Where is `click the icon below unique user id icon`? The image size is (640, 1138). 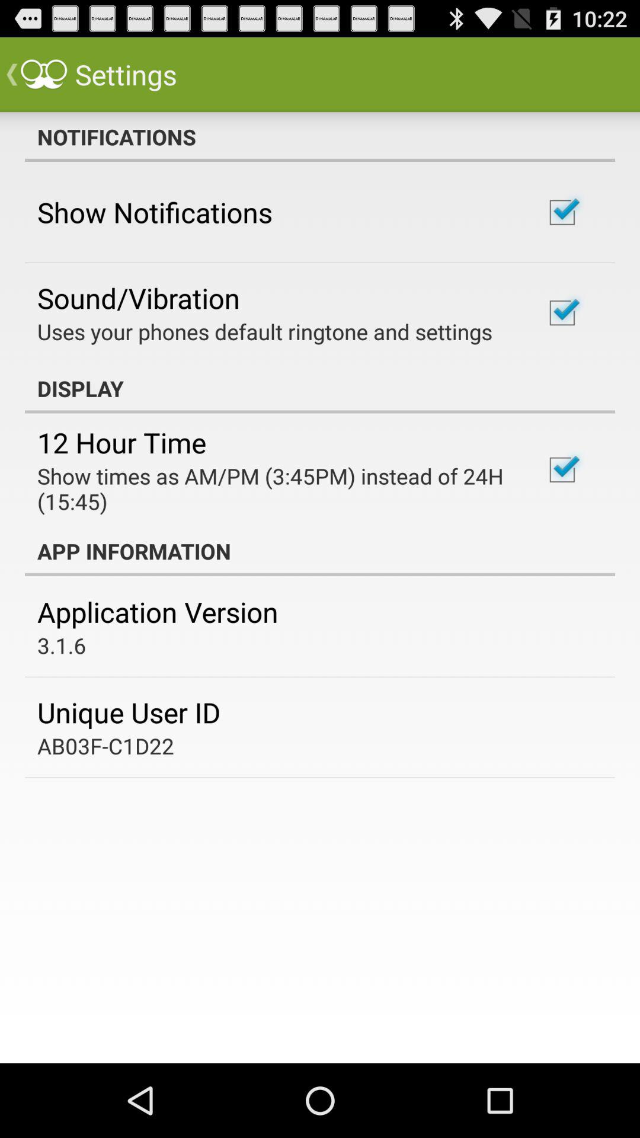 click the icon below unique user id icon is located at coordinates (105, 746).